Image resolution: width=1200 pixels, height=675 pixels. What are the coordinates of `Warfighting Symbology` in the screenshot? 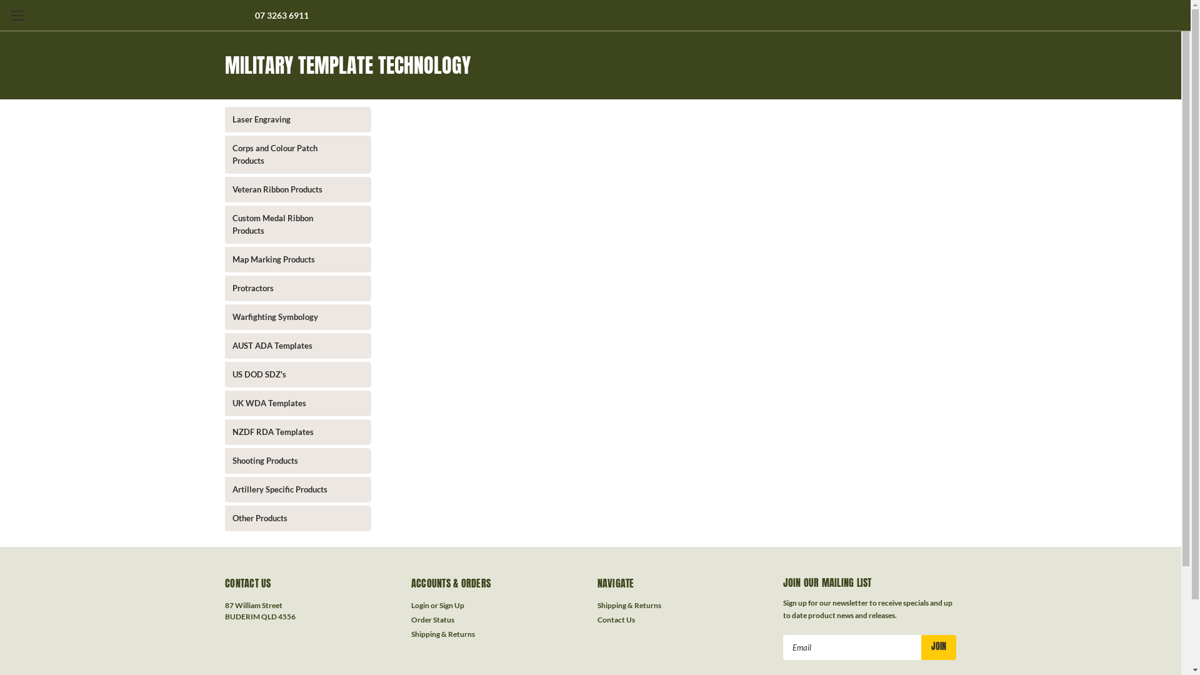 It's located at (287, 317).